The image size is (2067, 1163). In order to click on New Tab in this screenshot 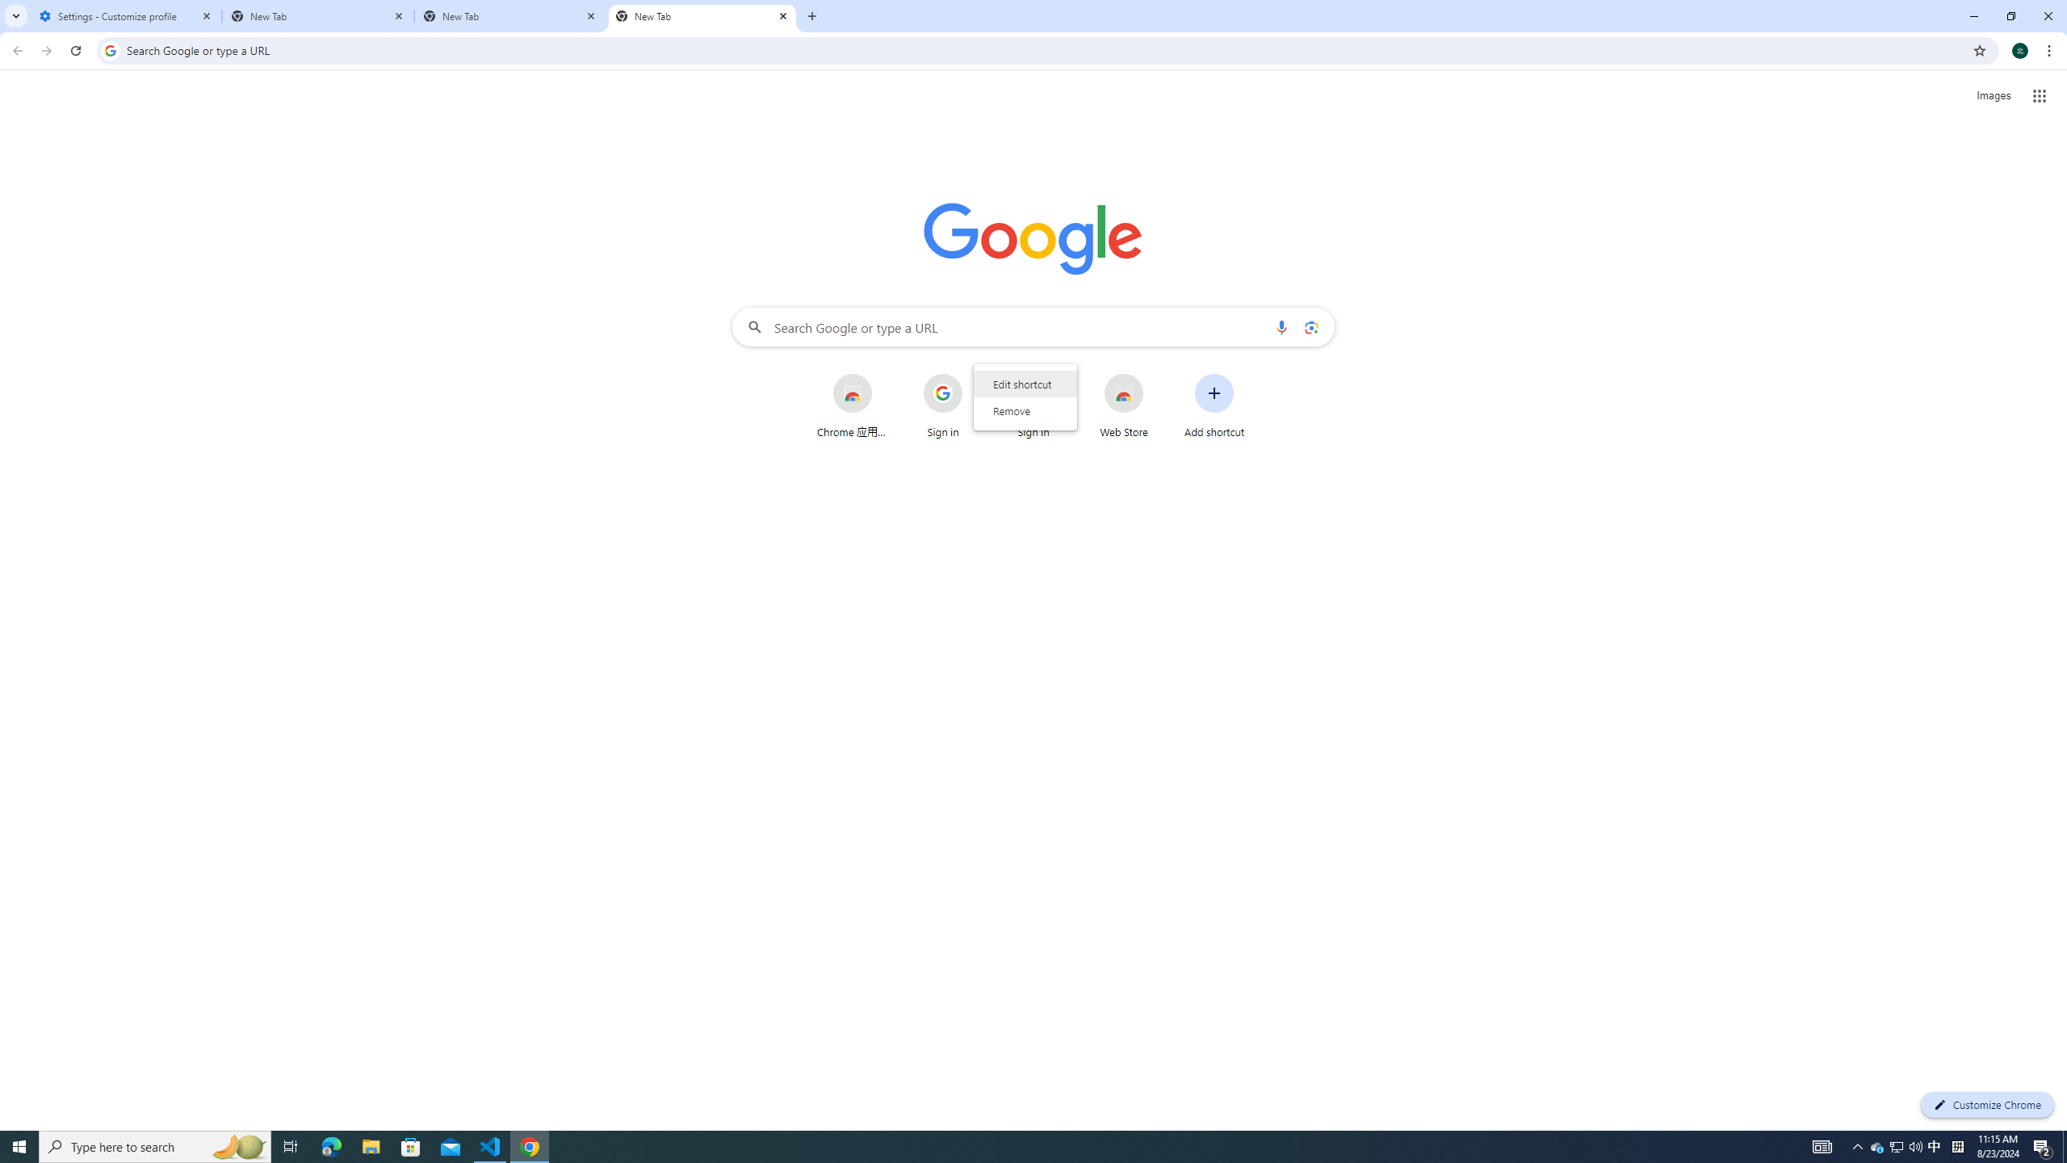, I will do `click(702, 16)`.